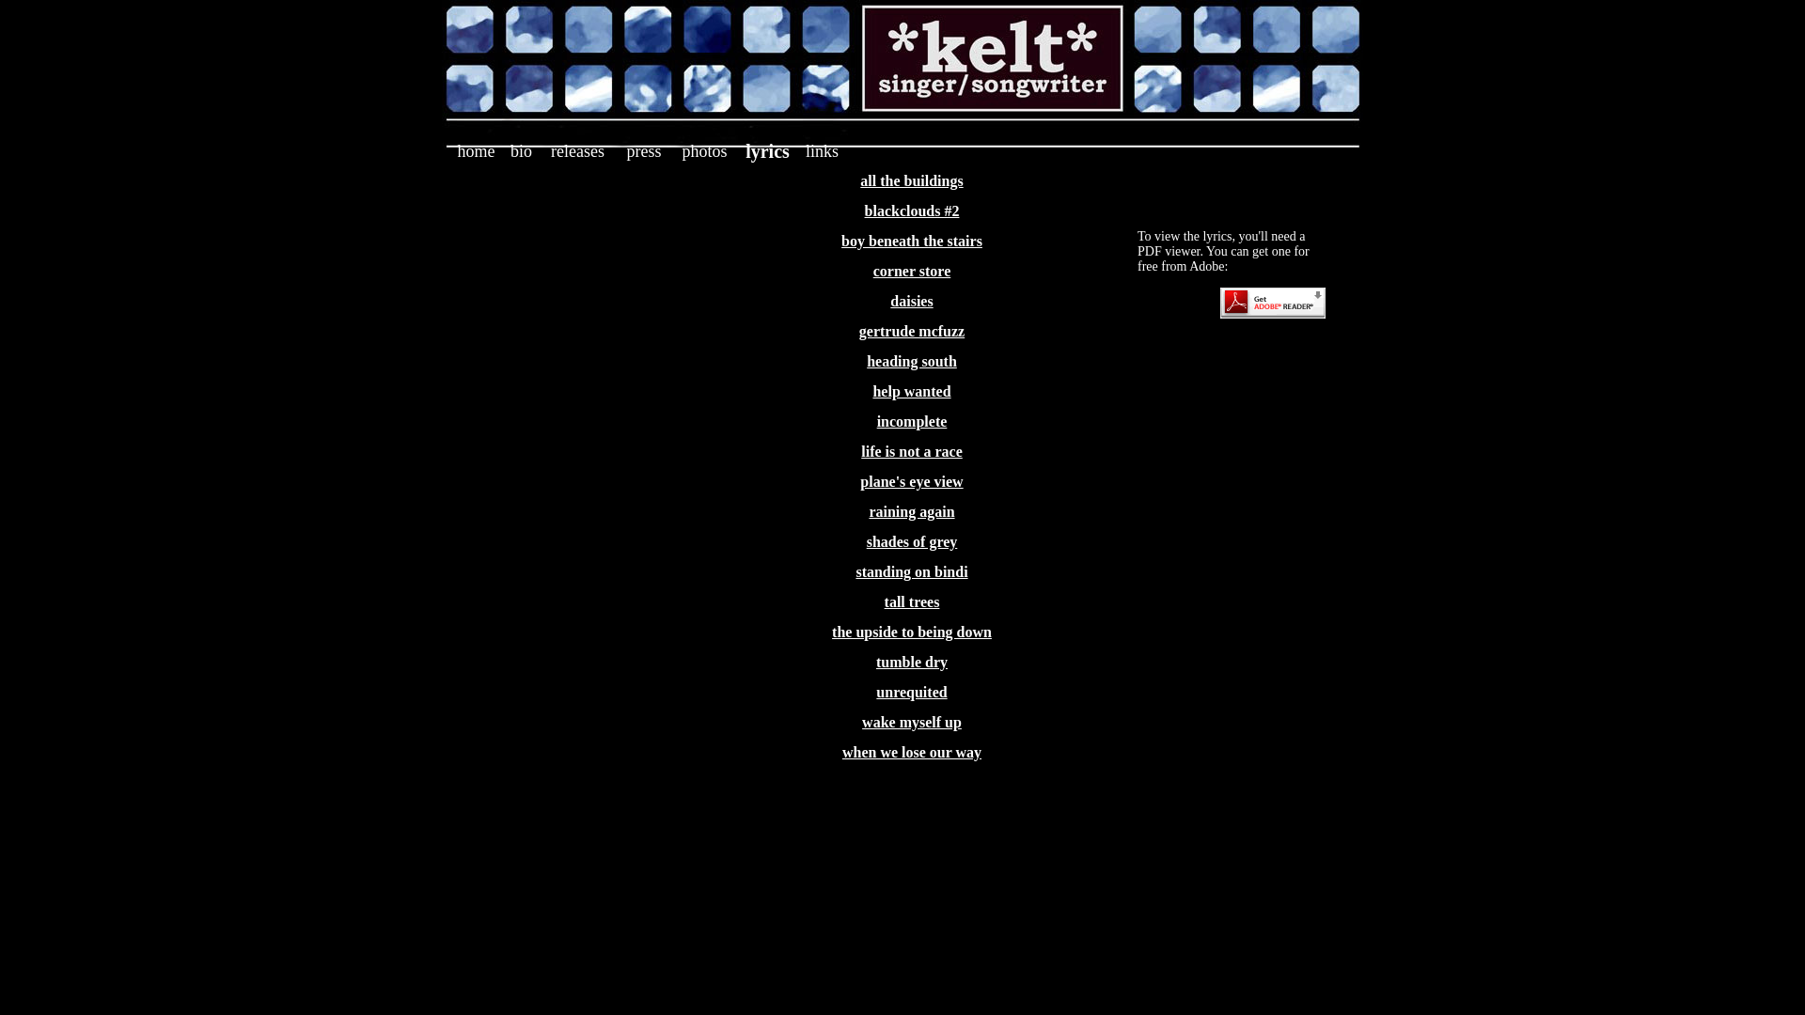  Describe the element at coordinates (912, 361) in the screenshot. I see `heading south` at that location.